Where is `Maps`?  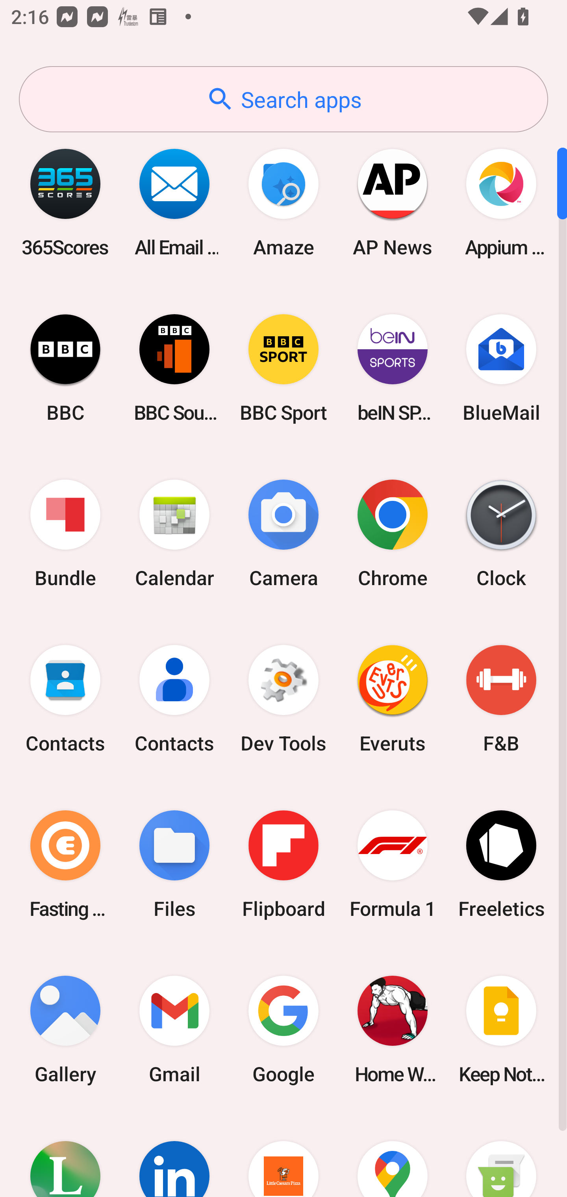
Maps is located at coordinates (392, 1154).